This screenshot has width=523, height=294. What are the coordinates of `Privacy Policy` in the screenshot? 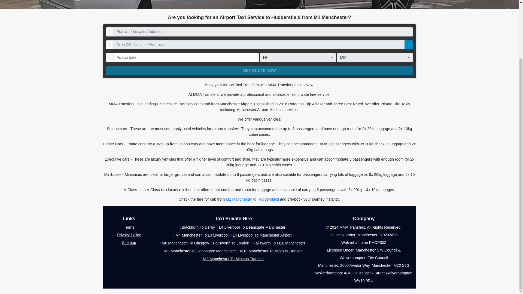 It's located at (129, 235).